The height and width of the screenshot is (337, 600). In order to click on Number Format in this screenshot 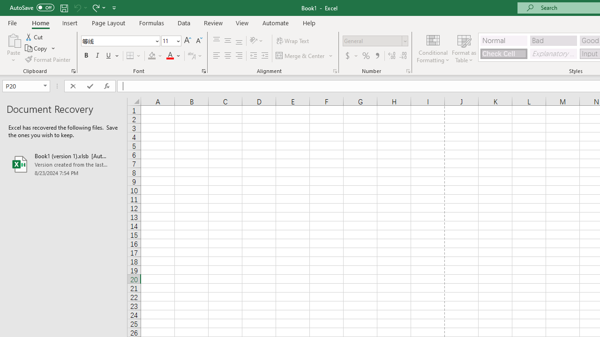, I will do `click(375, 41)`.